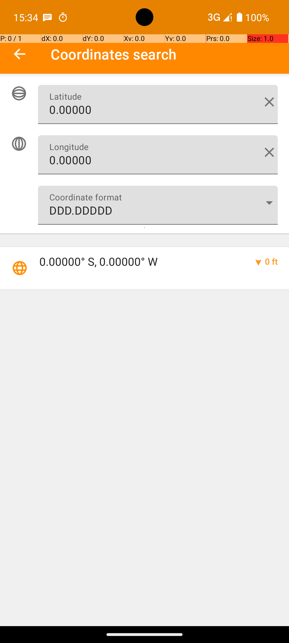  Describe the element at coordinates (170, 54) in the screenshot. I see `Coordinates search` at that location.